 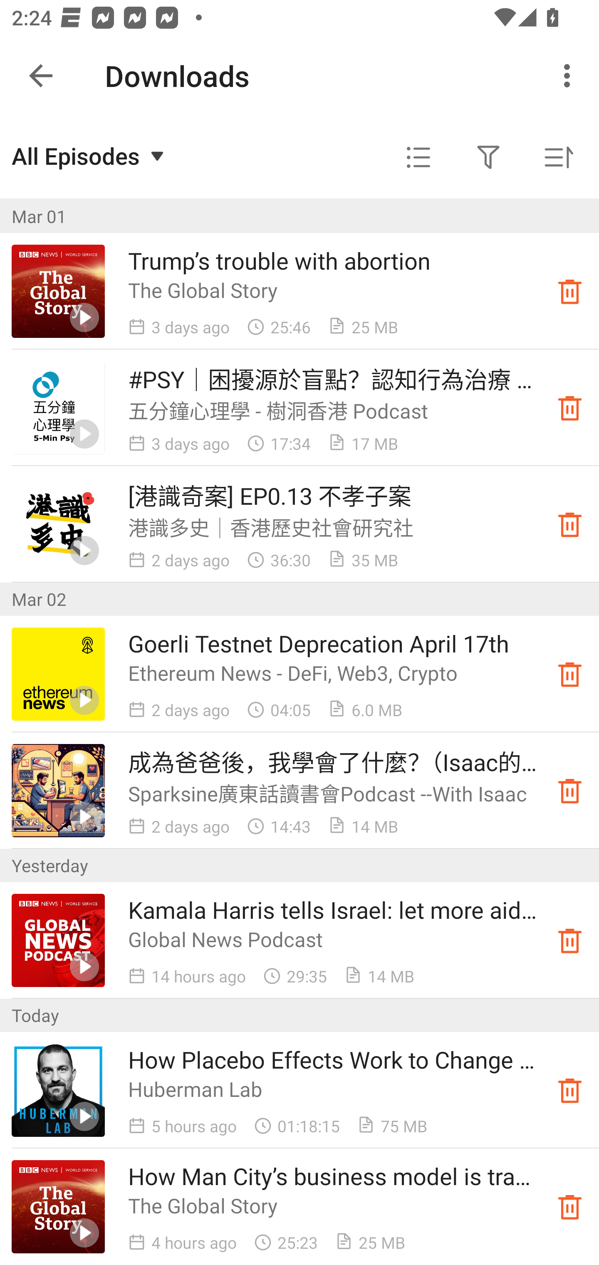 What do you see at coordinates (558, 157) in the screenshot?
I see ` Sorted by oldest first` at bounding box center [558, 157].